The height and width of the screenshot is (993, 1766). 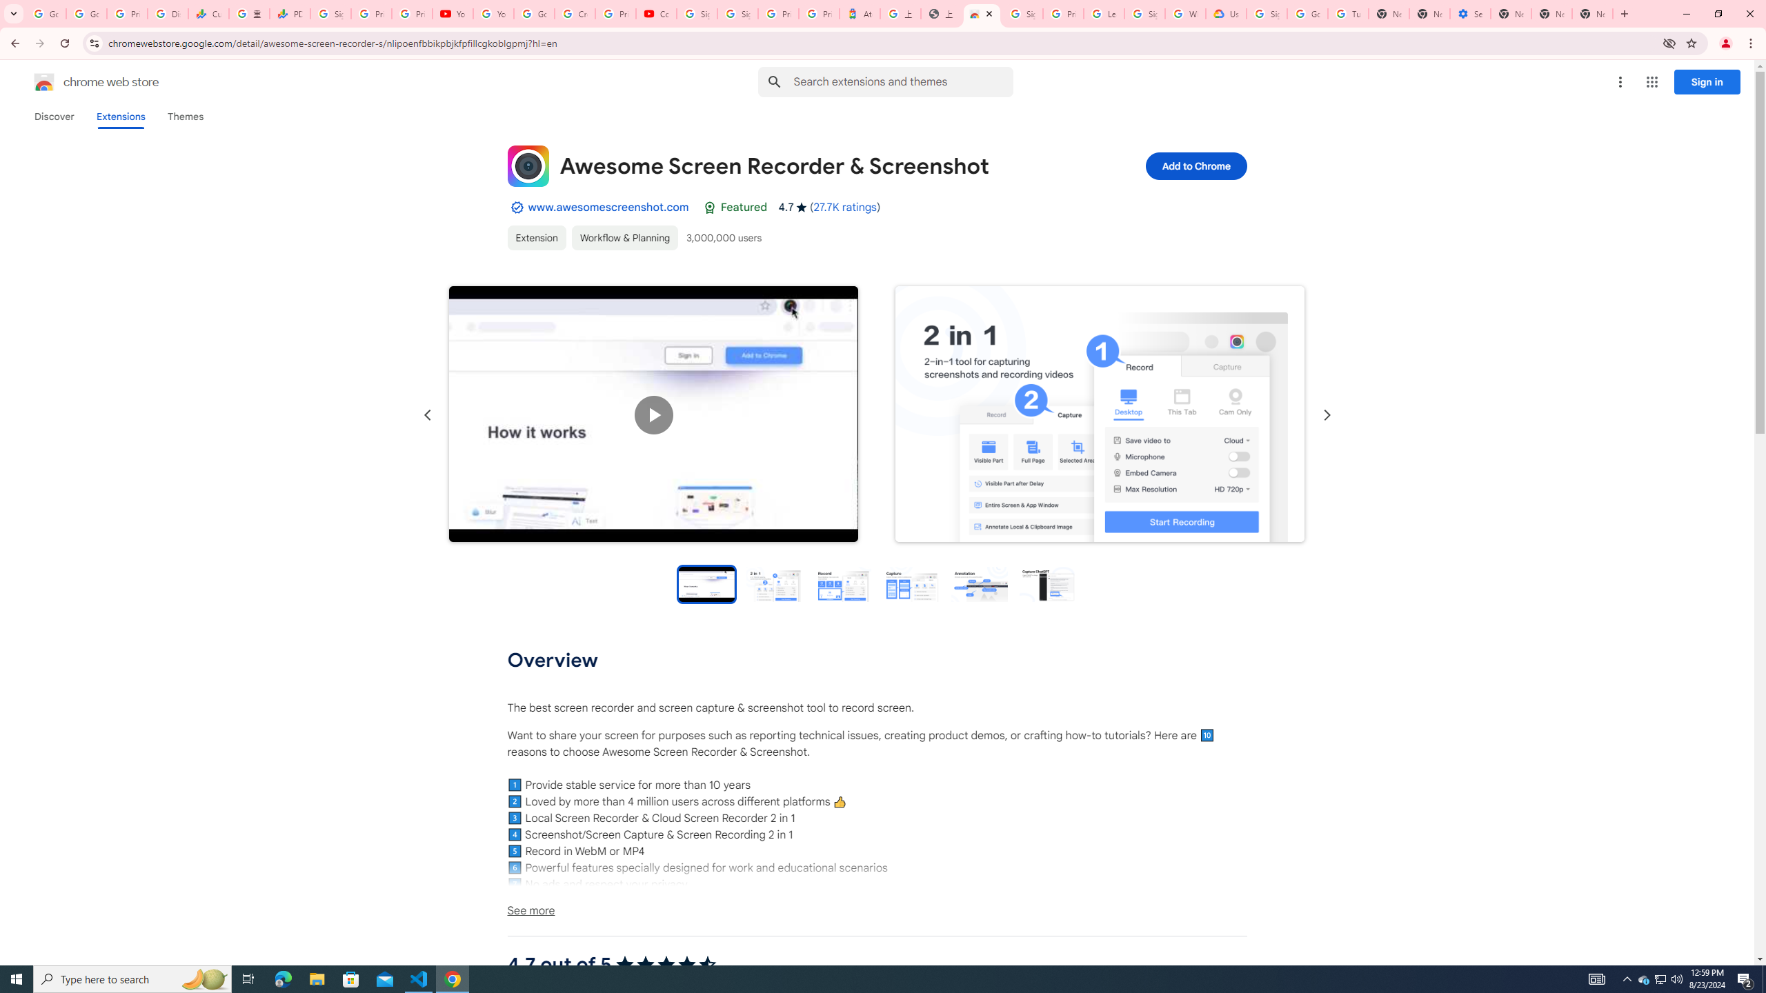 I want to click on Preview slide 2, so click(x=775, y=583).